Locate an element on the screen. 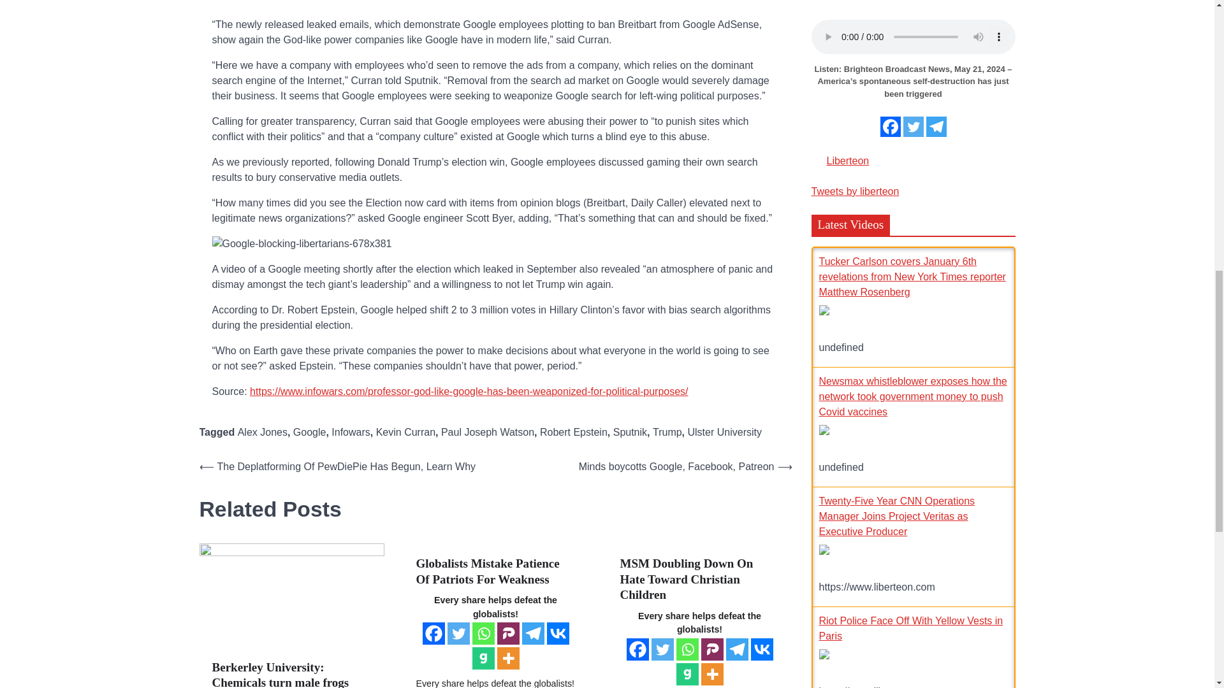 Image resolution: width=1224 pixels, height=688 pixels. Trump is located at coordinates (667, 432).